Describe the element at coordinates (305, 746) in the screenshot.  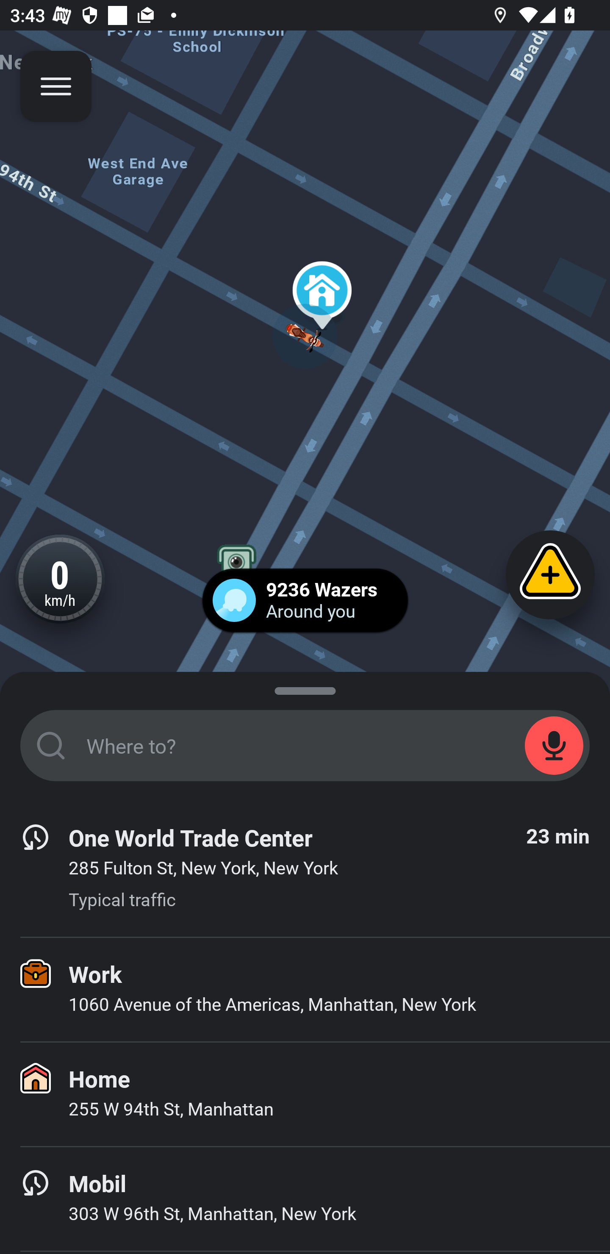
I see `START_STATE_SEARCH_FIELD Where to?` at that location.